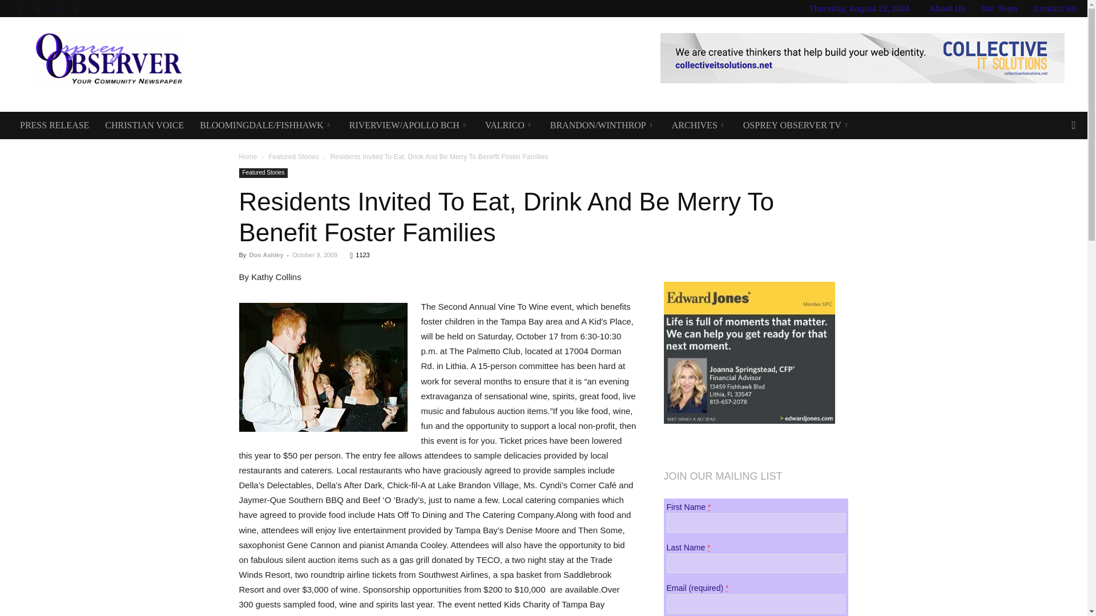 The height and width of the screenshot is (616, 1096). Describe the element at coordinates (76, 9) in the screenshot. I see `Youtube` at that location.